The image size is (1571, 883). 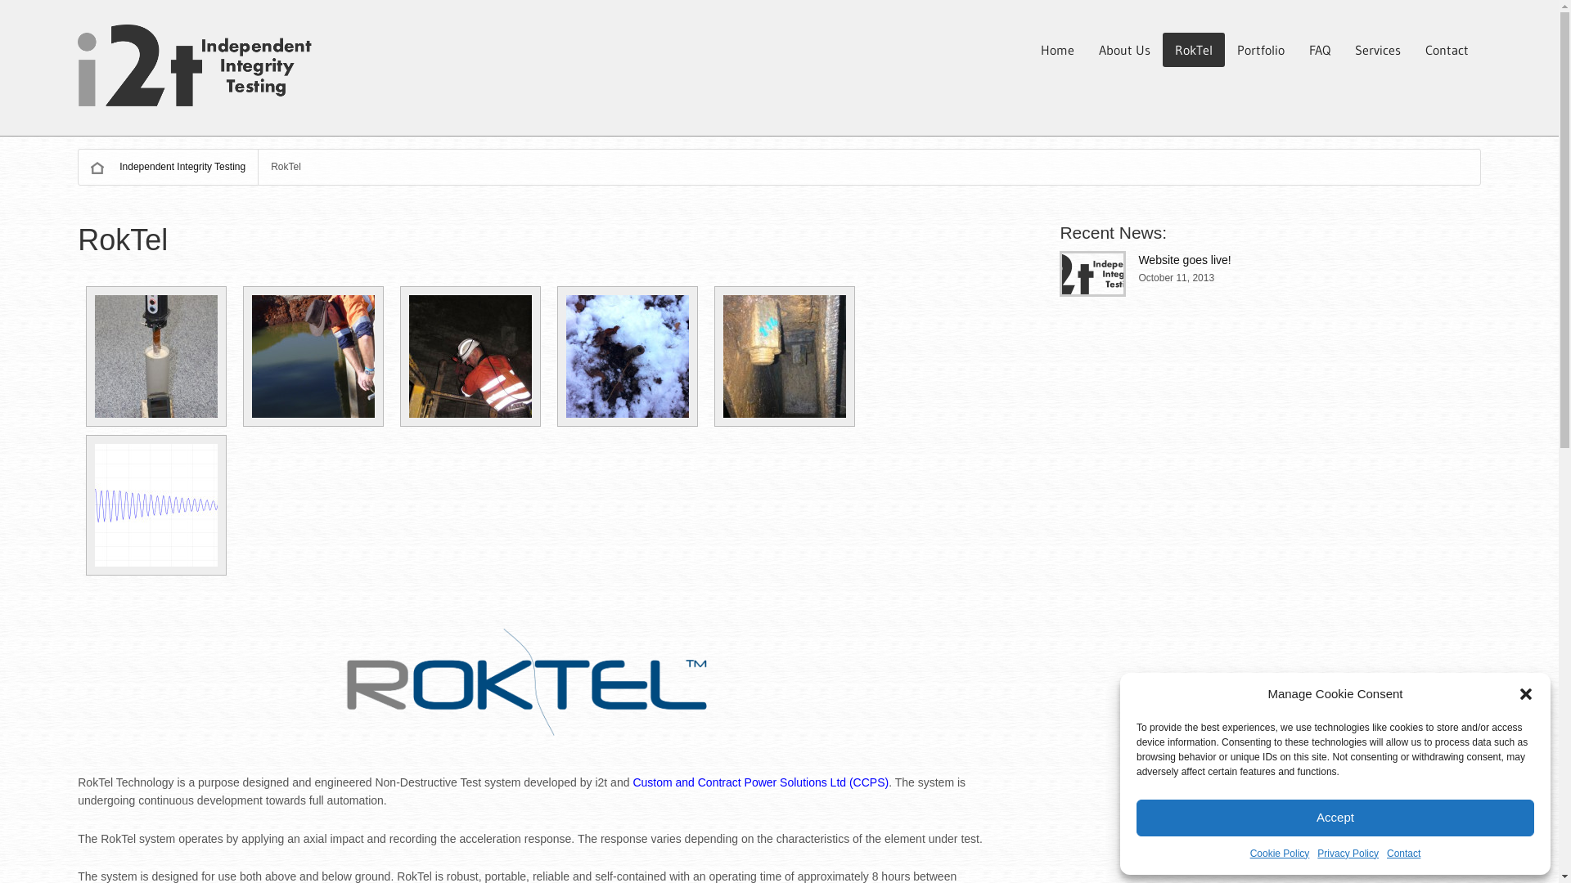 What do you see at coordinates (1124, 50) in the screenshot?
I see `About Us` at bounding box center [1124, 50].